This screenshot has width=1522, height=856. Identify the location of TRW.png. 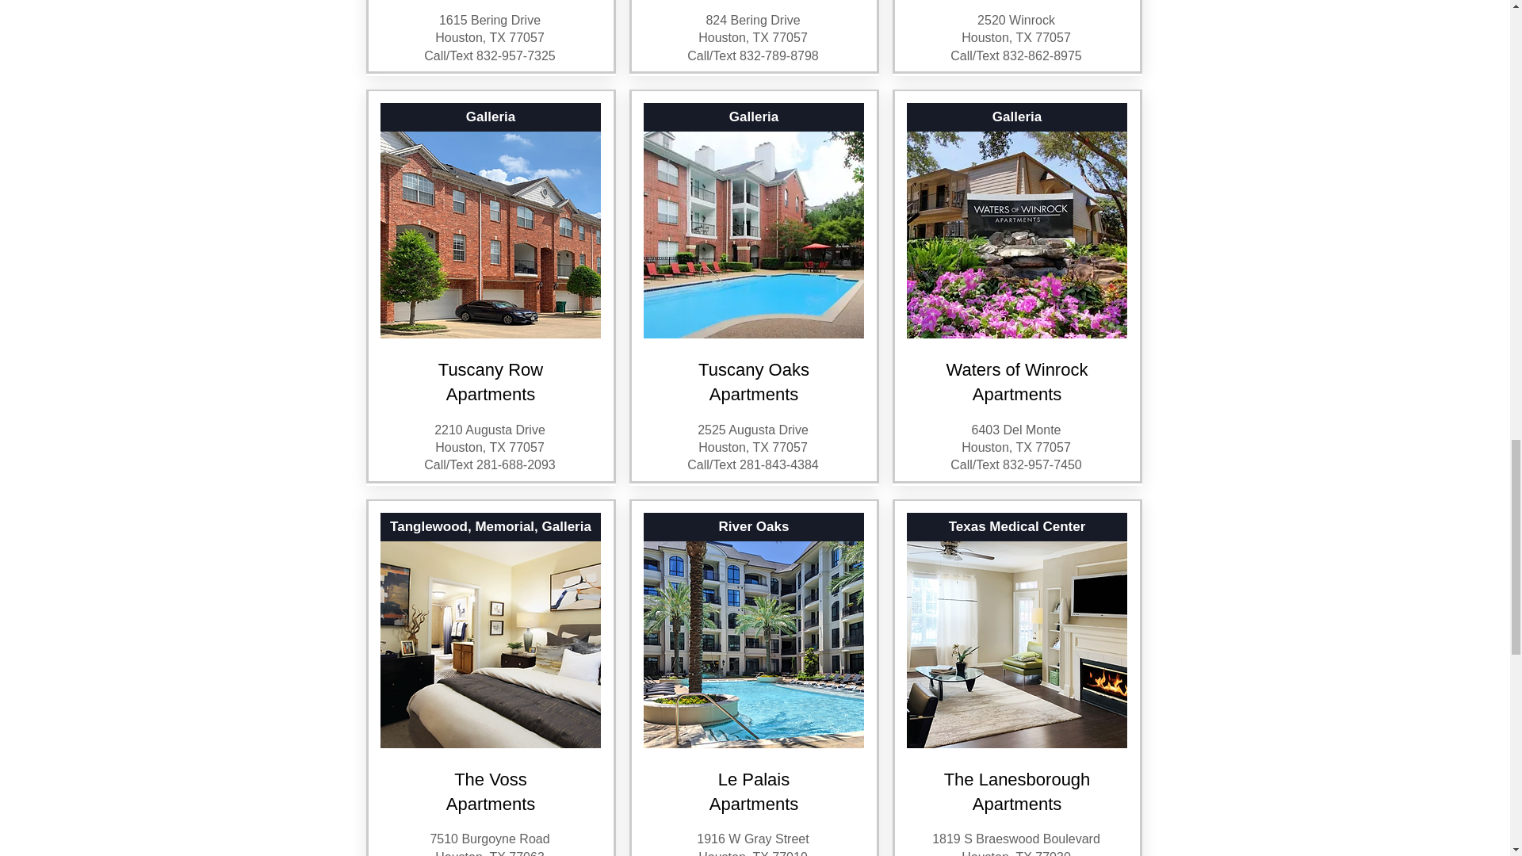
(491, 235).